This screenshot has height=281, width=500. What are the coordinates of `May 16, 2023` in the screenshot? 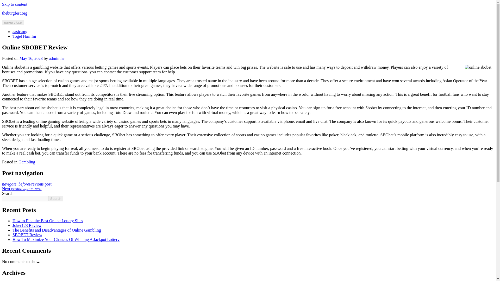 It's located at (31, 58).